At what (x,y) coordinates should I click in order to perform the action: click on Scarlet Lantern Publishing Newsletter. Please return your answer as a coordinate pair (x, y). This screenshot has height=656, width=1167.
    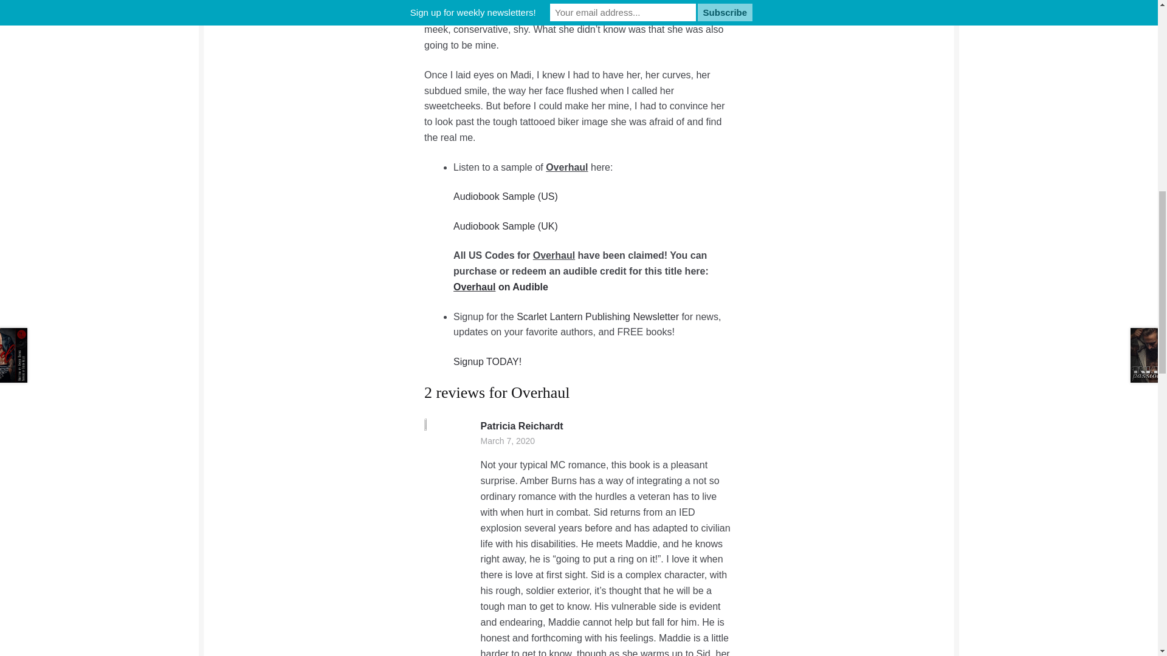
    Looking at the image, I should click on (598, 317).